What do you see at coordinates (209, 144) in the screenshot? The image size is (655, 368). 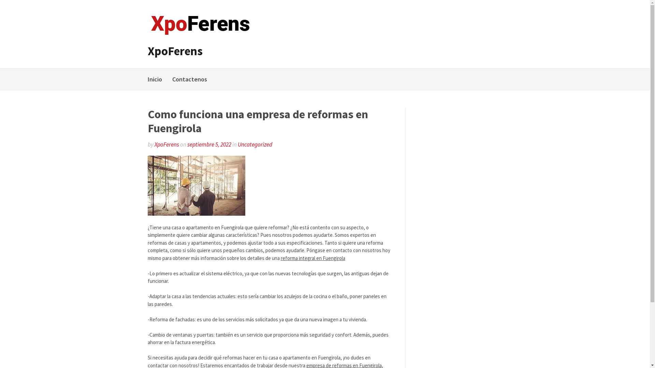 I see `septiembre 5, 2022` at bounding box center [209, 144].